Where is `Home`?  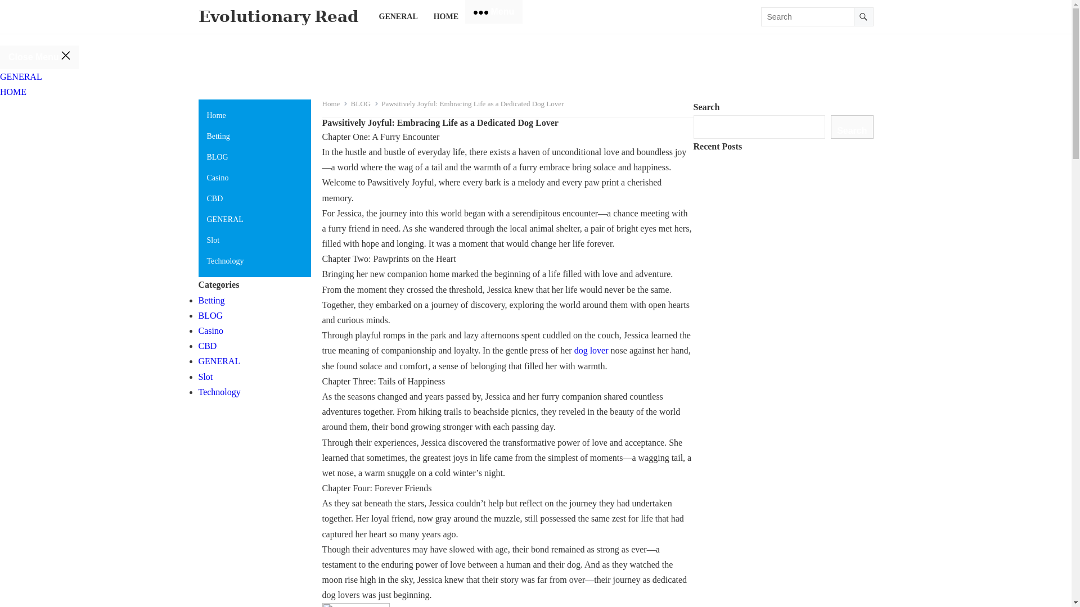 Home is located at coordinates (335, 103).